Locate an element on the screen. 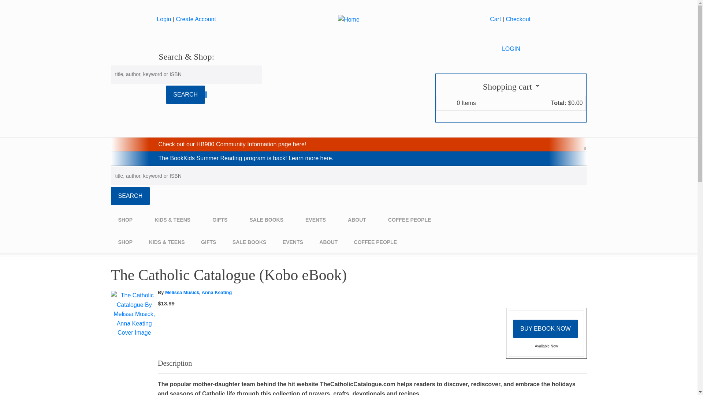  Login is located at coordinates (164, 19).